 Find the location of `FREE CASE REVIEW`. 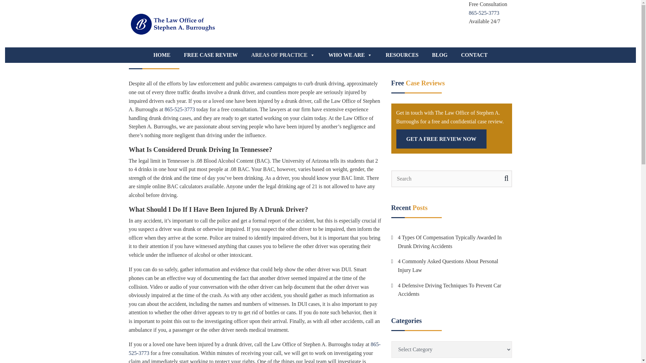

FREE CASE REVIEW is located at coordinates (211, 55).